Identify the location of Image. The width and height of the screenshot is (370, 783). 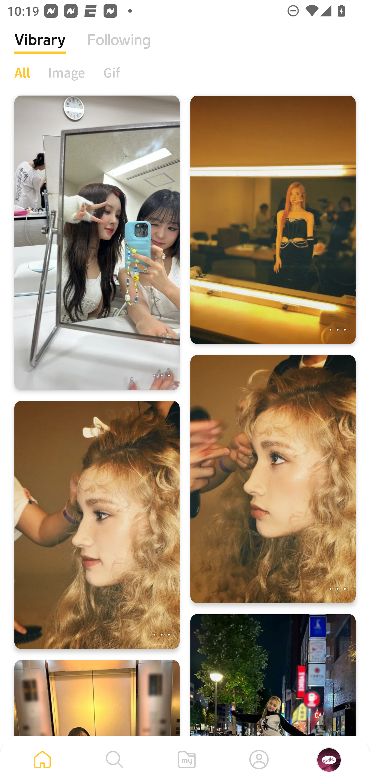
(67, 72).